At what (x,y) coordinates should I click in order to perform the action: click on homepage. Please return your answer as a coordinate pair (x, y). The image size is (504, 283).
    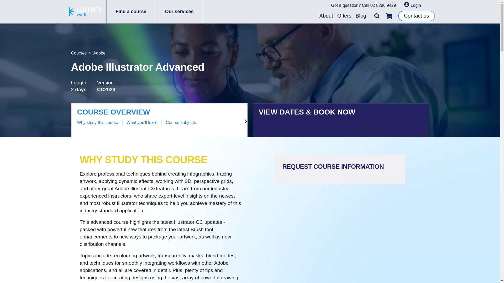
    Looking at the image, I should click on (83, 12).